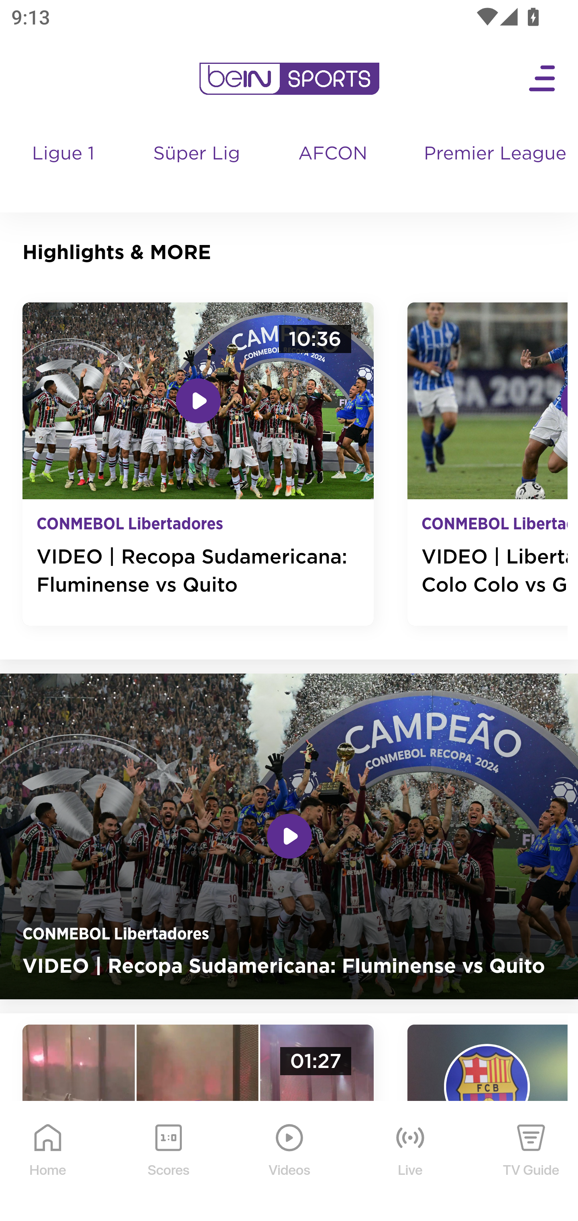 This screenshot has width=578, height=1221. What do you see at coordinates (290, 1162) in the screenshot?
I see `Videos Videos Icon Videos` at bounding box center [290, 1162].